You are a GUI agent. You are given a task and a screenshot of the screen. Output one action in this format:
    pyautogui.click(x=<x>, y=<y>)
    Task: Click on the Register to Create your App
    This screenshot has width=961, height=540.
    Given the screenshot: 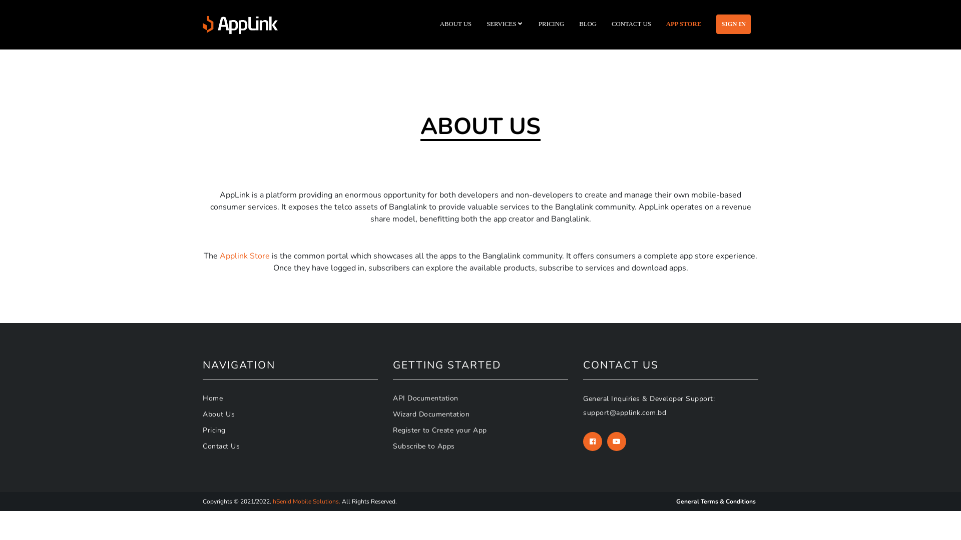 What is the action you would take?
    pyautogui.click(x=439, y=430)
    